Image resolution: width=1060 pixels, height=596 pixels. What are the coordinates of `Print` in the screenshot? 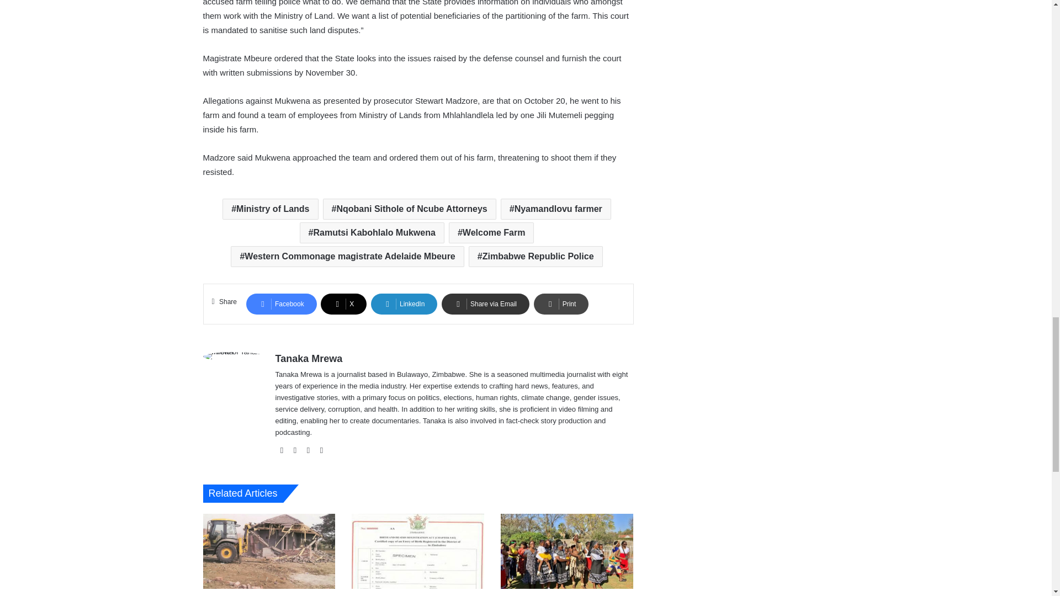 It's located at (561, 304).